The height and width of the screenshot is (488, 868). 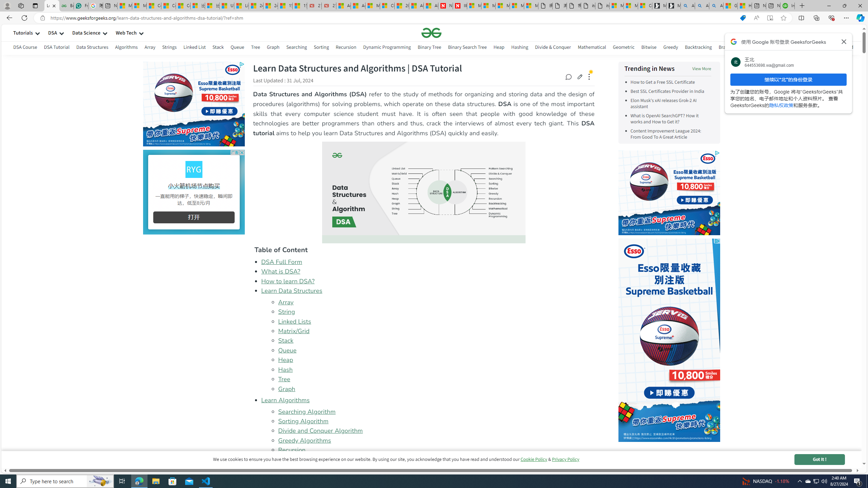 What do you see at coordinates (671, 91) in the screenshot?
I see `Best SSL Certificates Provider in India` at bounding box center [671, 91].